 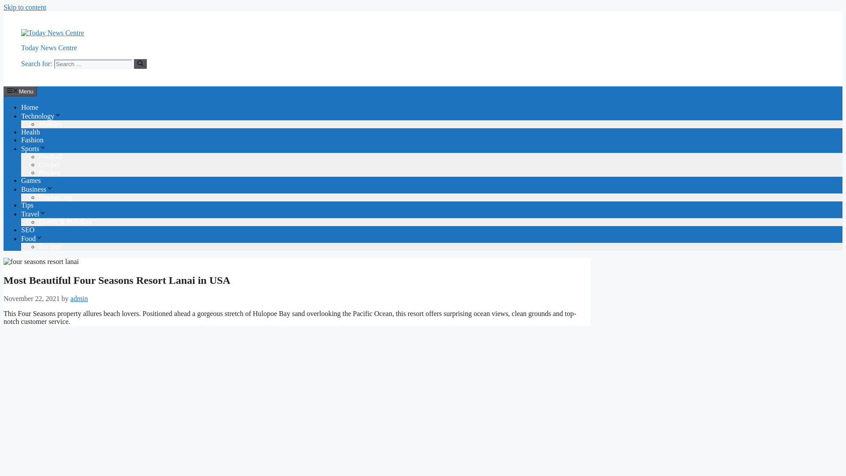 I want to click on Home, so click(x=30, y=132).